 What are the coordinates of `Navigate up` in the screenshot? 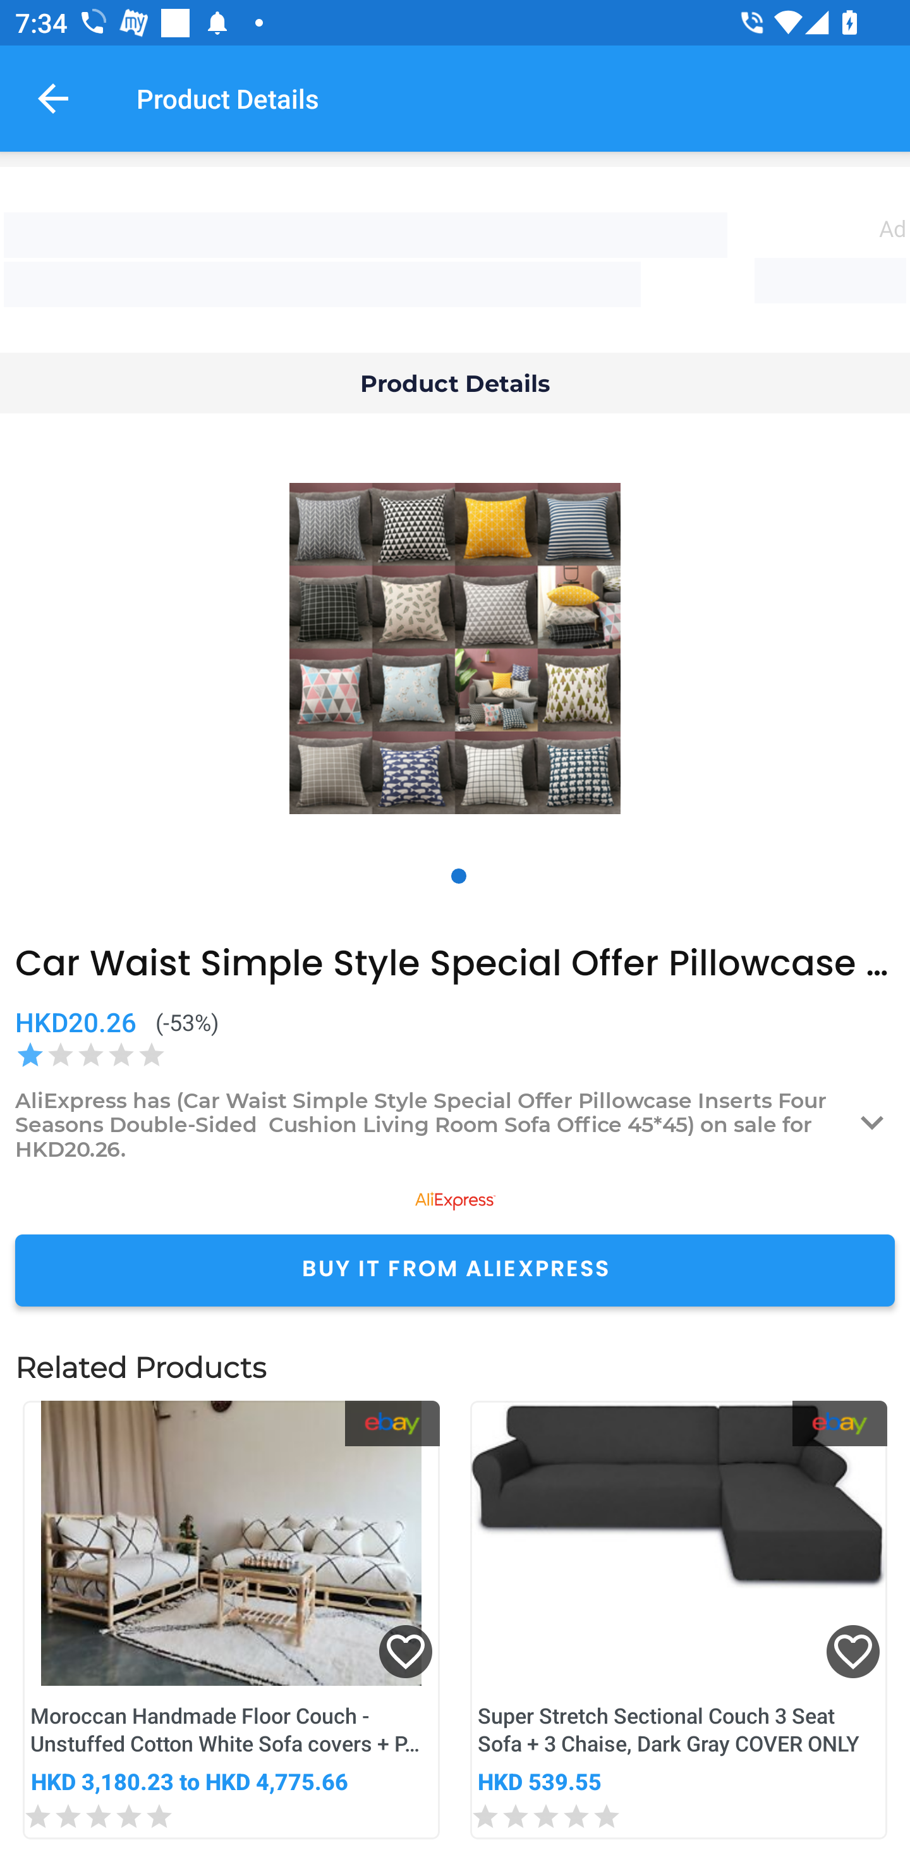 It's located at (53, 98).